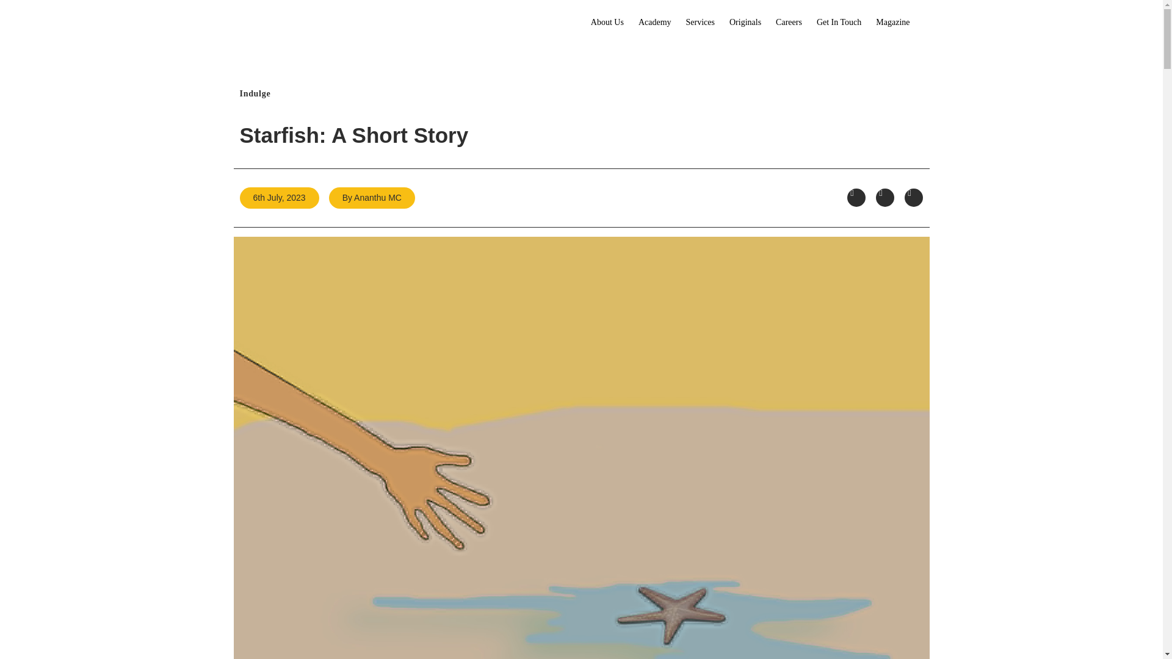 The image size is (1172, 659). What do you see at coordinates (607, 22) in the screenshot?
I see `About Us` at bounding box center [607, 22].